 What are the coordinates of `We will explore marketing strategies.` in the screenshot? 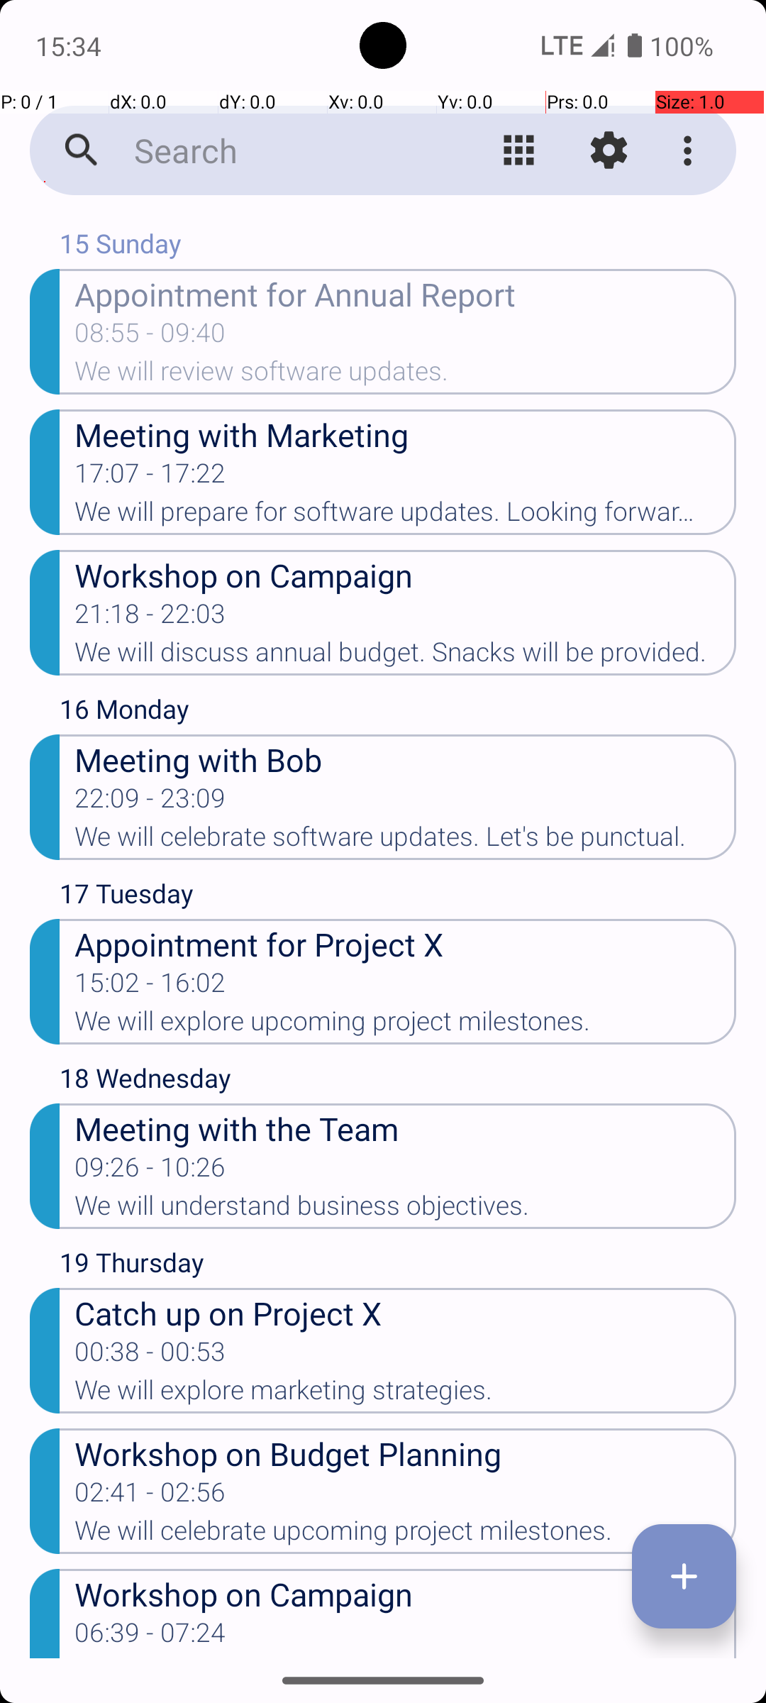 It's located at (406, 1394).